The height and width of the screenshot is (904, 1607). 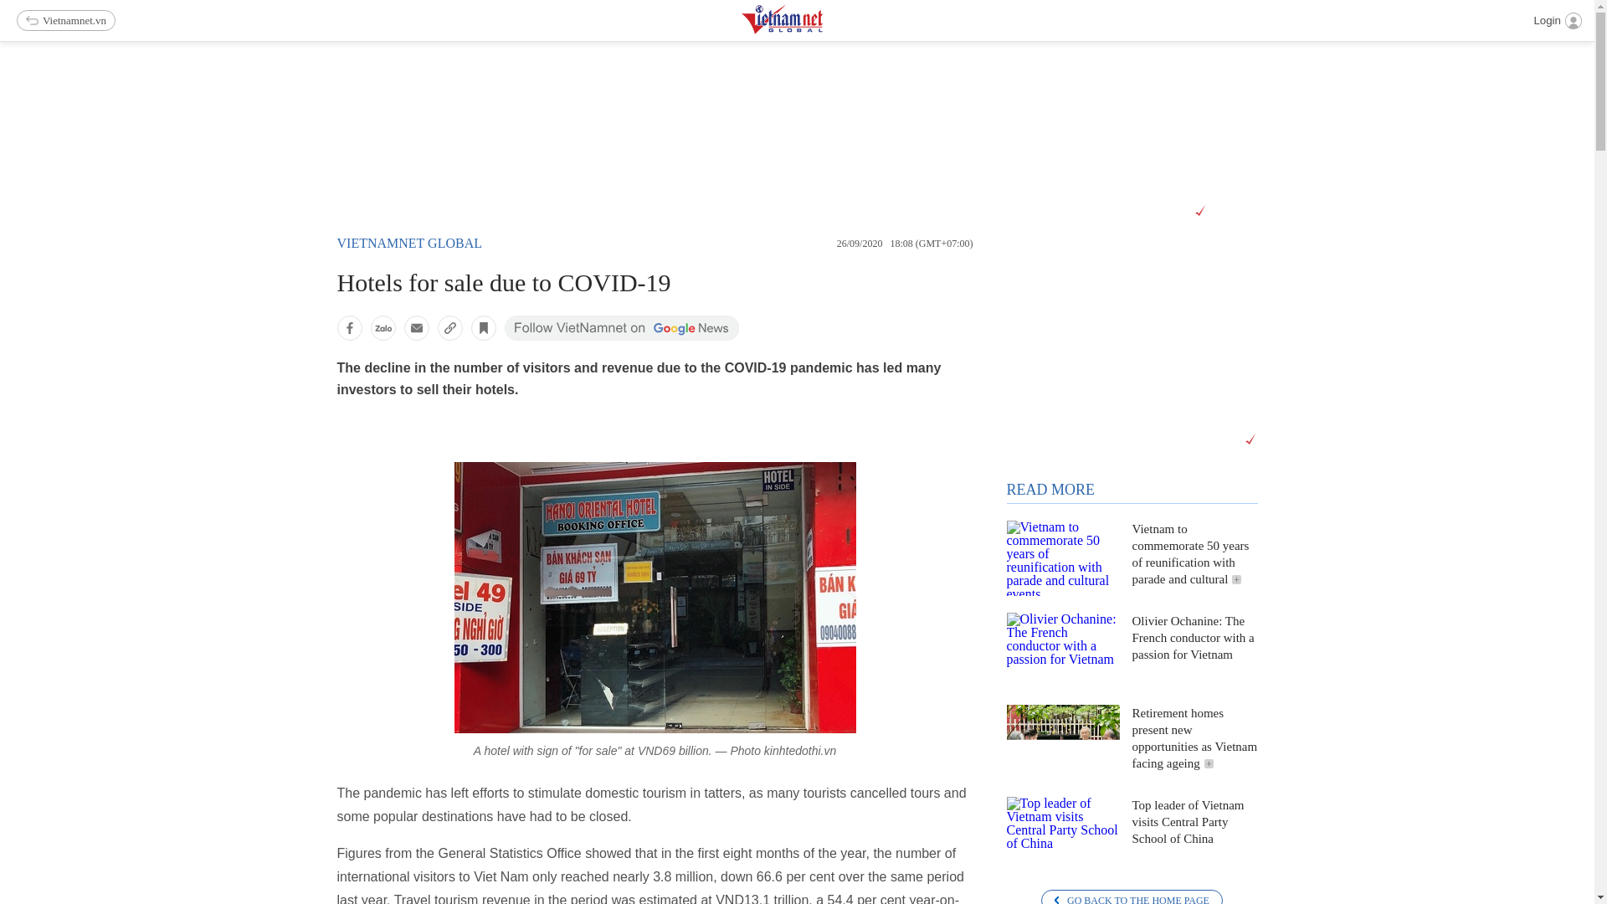 I want to click on Save post, so click(x=482, y=328).